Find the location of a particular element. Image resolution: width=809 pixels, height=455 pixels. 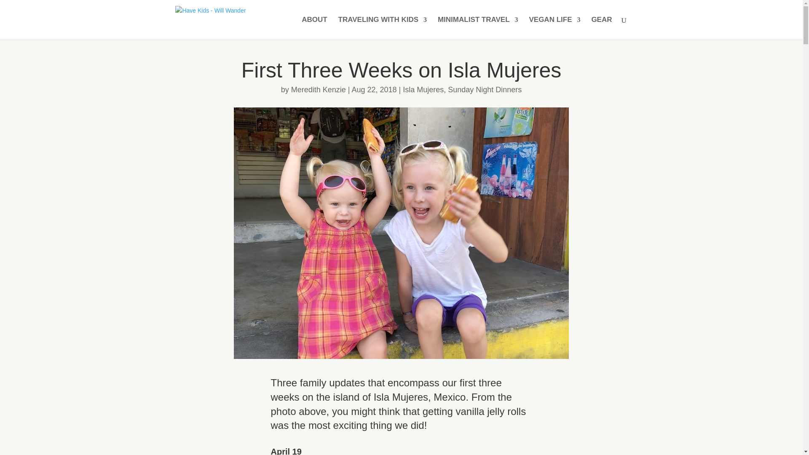

Posts by Meredith Kenzie is located at coordinates (319, 89).